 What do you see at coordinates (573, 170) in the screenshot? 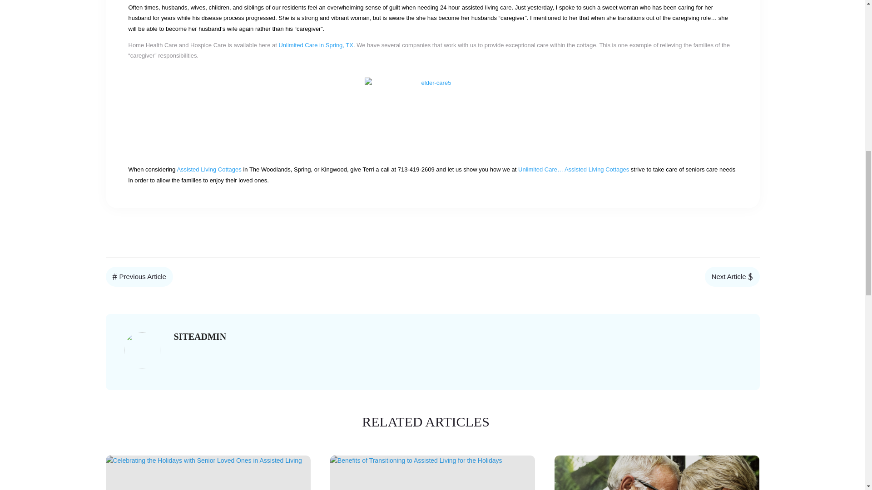
I see `UCC` at bounding box center [573, 170].